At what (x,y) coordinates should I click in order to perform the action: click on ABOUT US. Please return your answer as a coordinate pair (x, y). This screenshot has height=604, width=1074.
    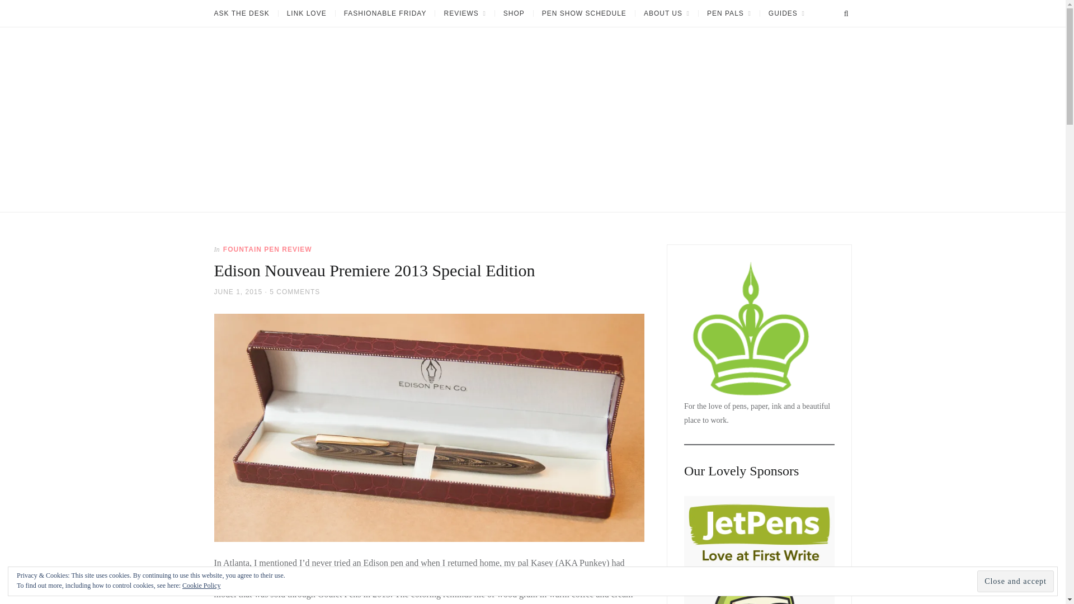
    Looking at the image, I should click on (666, 13).